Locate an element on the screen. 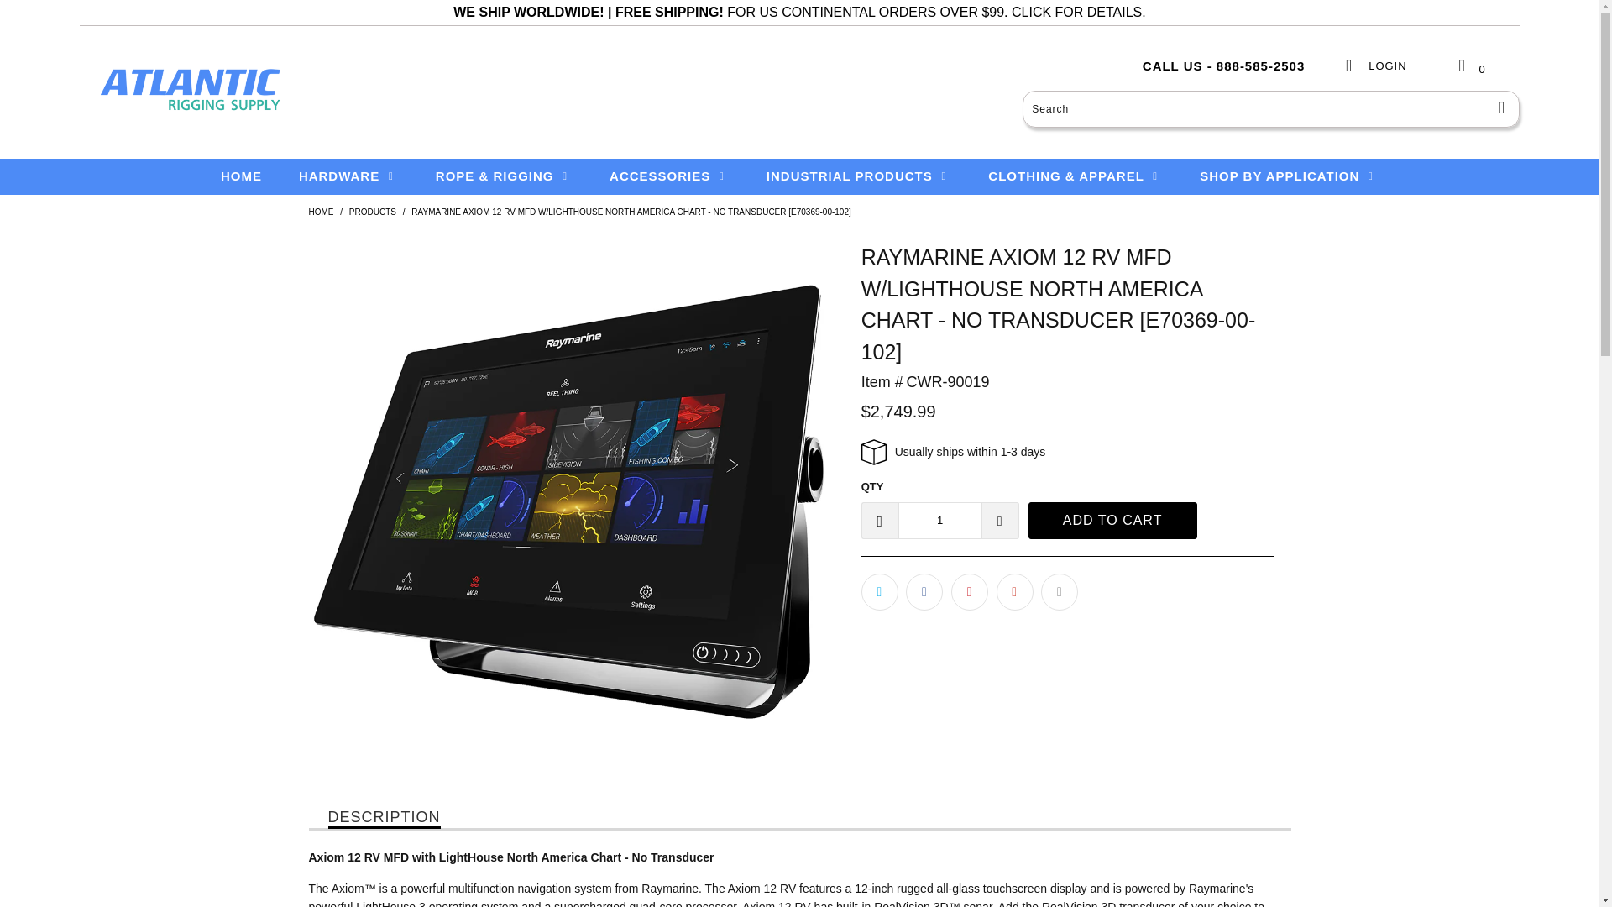 Image resolution: width=1612 pixels, height=907 pixels. Share this on Facebook is located at coordinates (924, 591).